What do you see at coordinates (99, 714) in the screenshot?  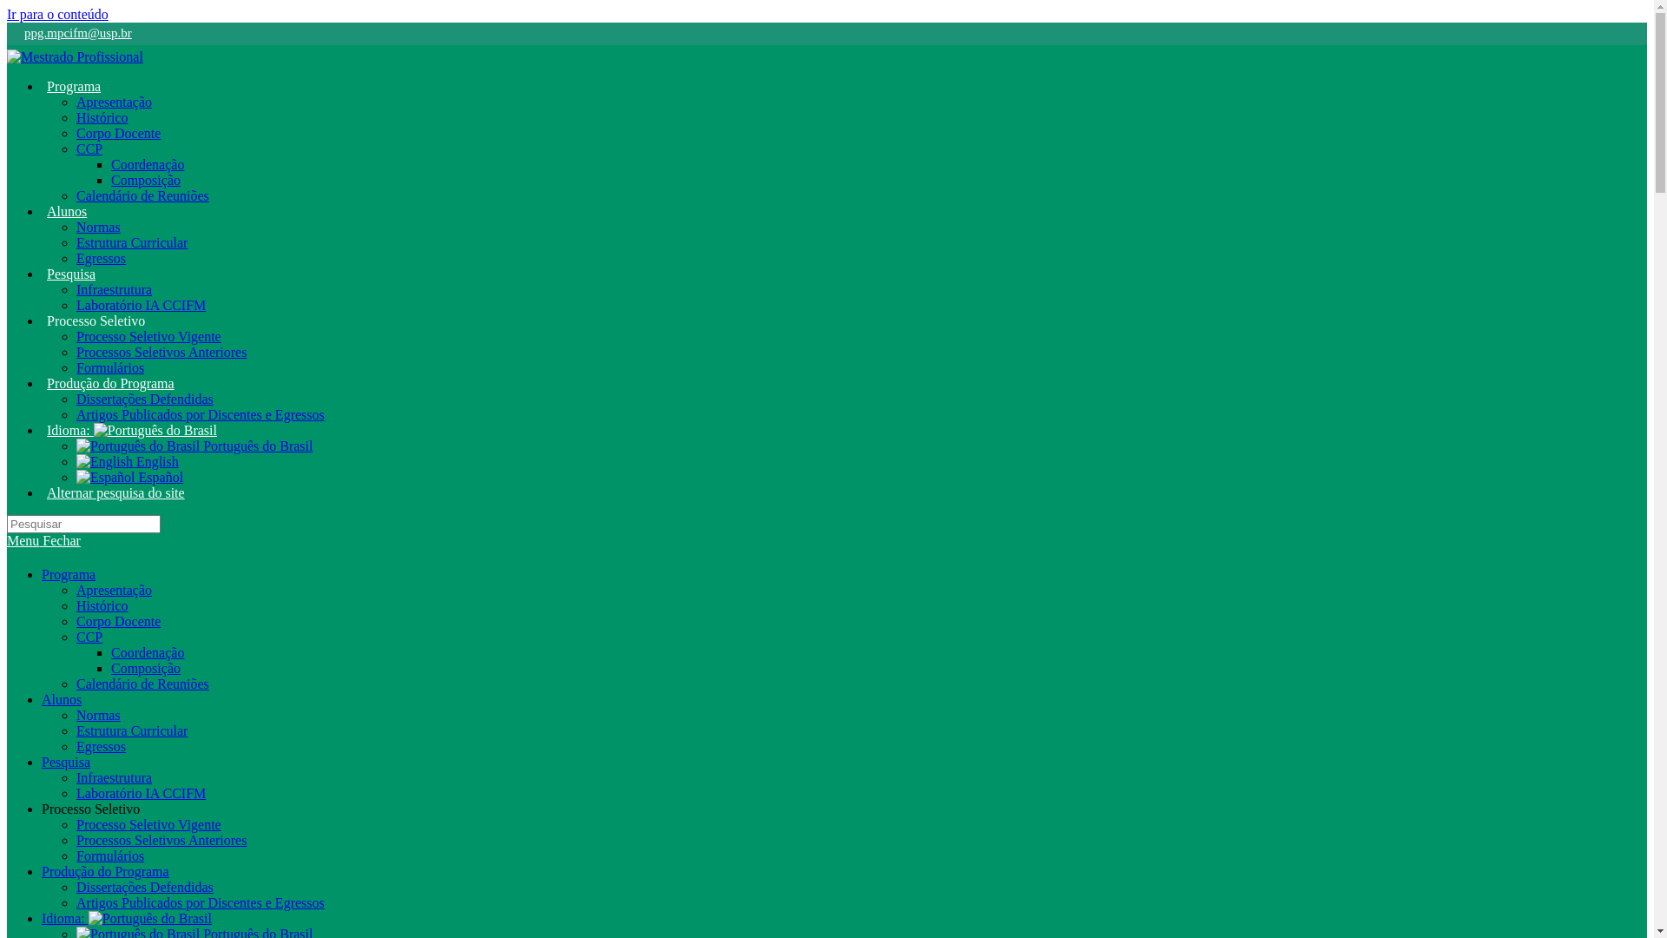 I see `Normas` at bounding box center [99, 714].